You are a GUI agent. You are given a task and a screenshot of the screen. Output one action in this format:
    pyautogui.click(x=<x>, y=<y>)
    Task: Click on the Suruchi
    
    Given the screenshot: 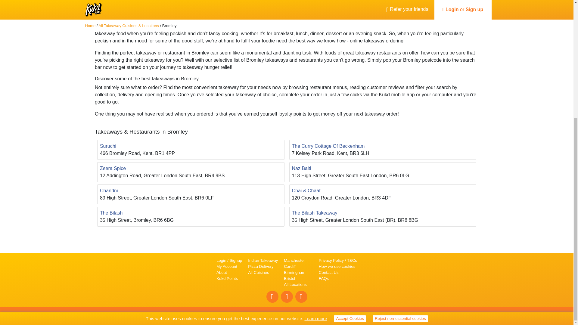 What is the action you would take?
    pyautogui.click(x=108, y=146)
    